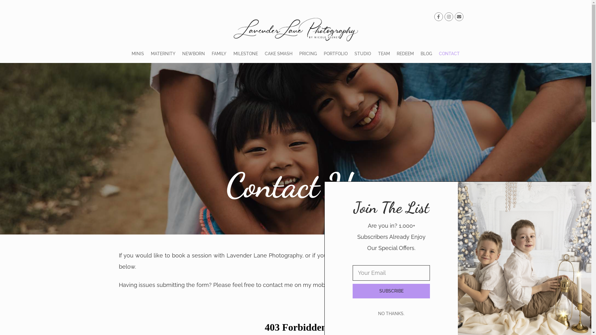 The image size is (596, 335). Describe the element at coordinates (391, 291) in the screenshot. I see `SUBSCRIBE` at that location.